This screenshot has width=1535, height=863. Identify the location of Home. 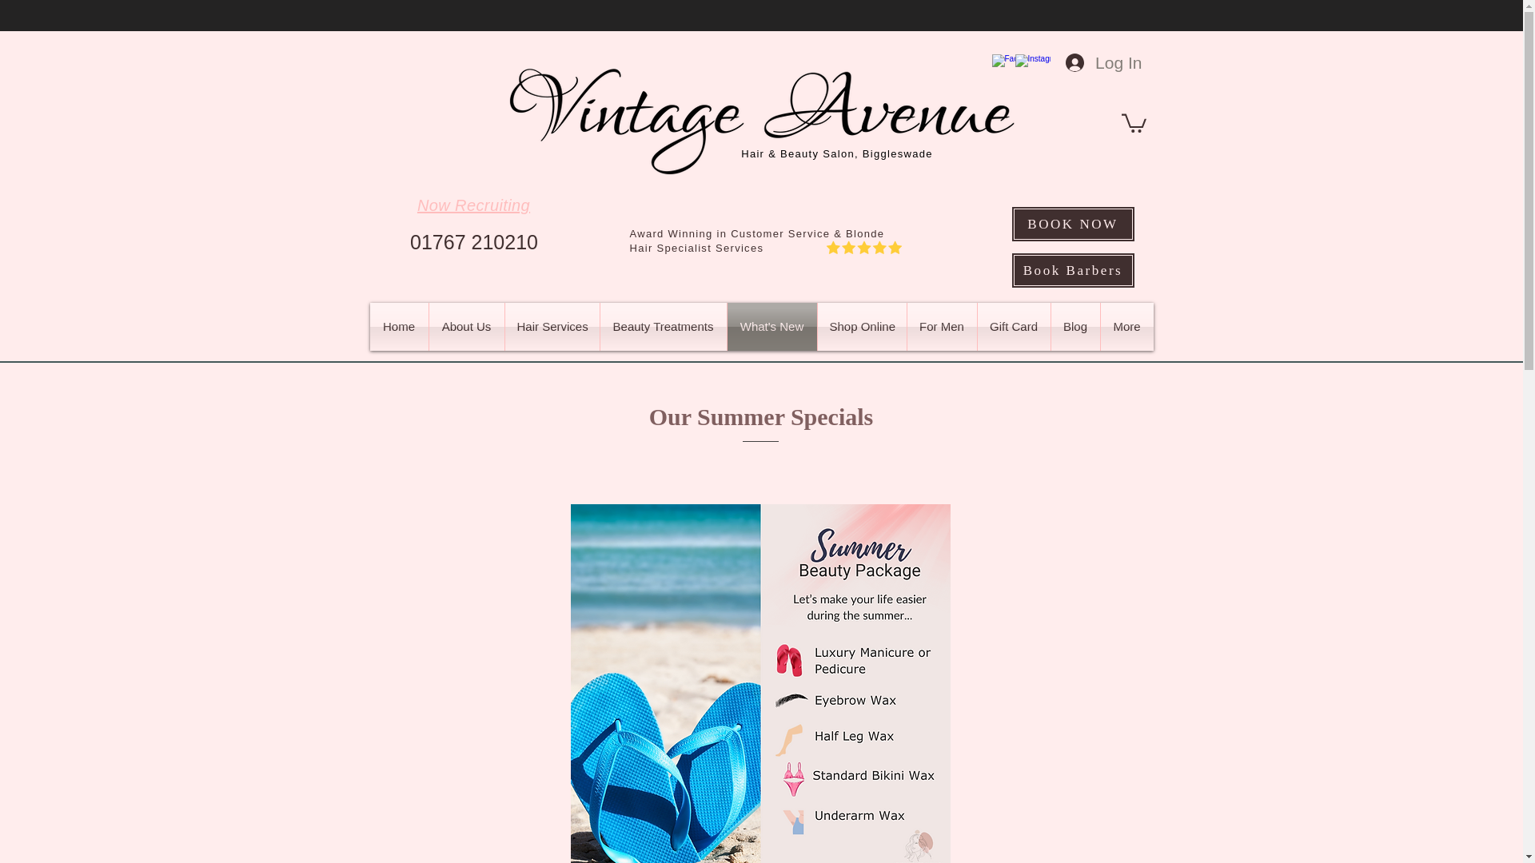
(398, 326).